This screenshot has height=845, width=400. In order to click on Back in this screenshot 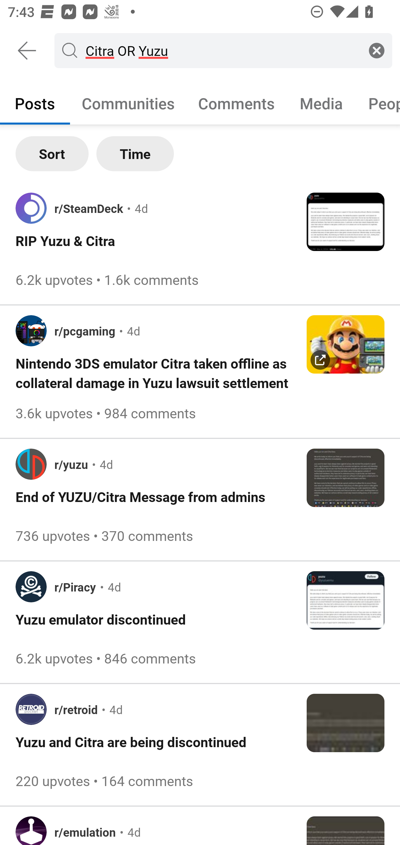, I will do `click(27, 51)`.